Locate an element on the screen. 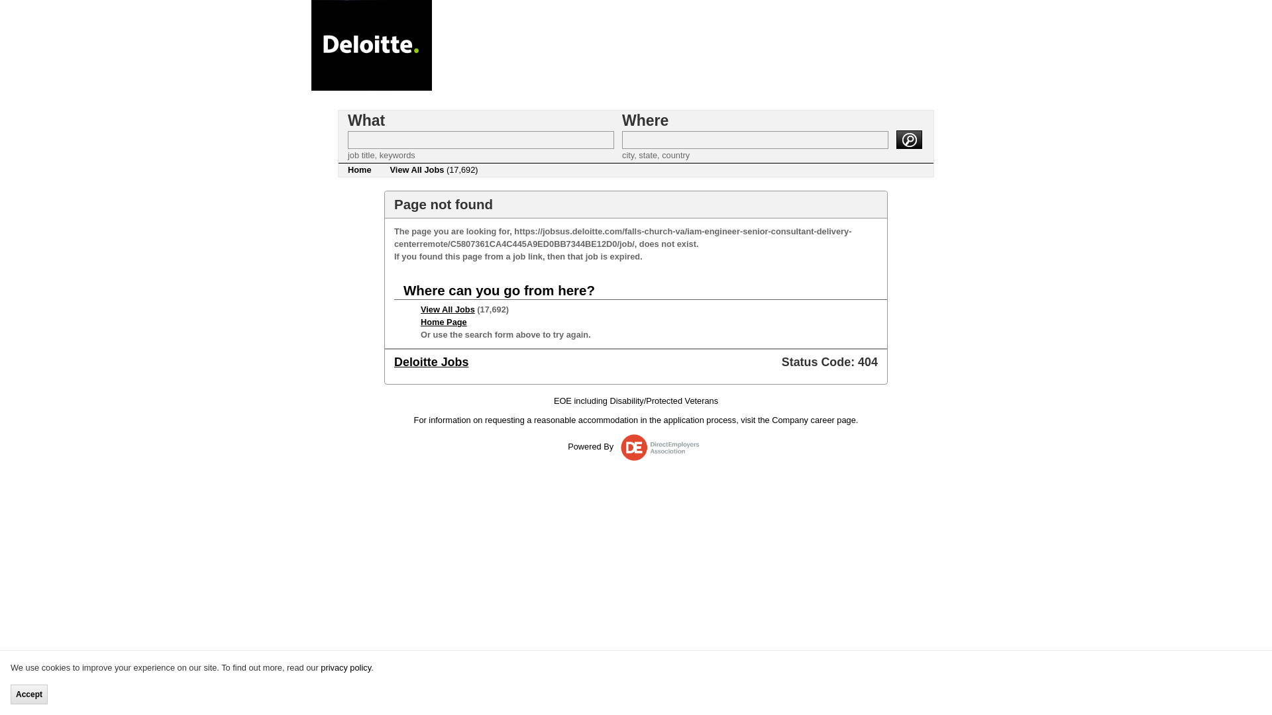 Image resolution: width=1272 pixels, height=715 pixels. View All Jobs is located at coordinates (448, 310).